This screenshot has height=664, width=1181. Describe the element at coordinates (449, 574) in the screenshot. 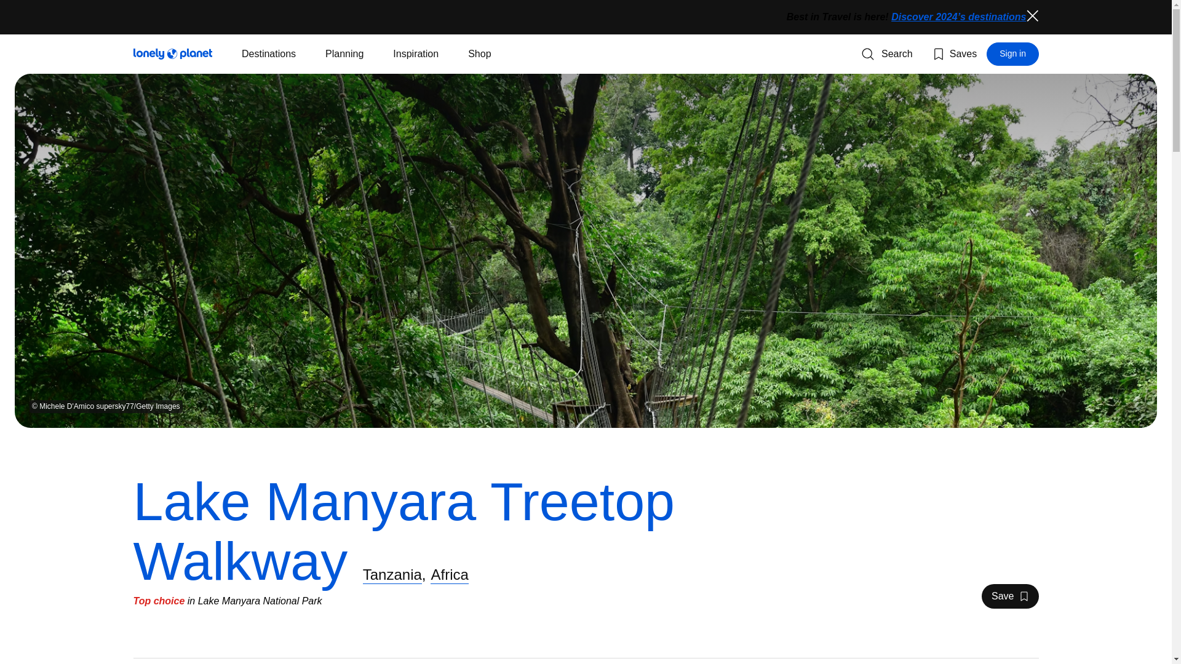

I see `Africa` at that location.